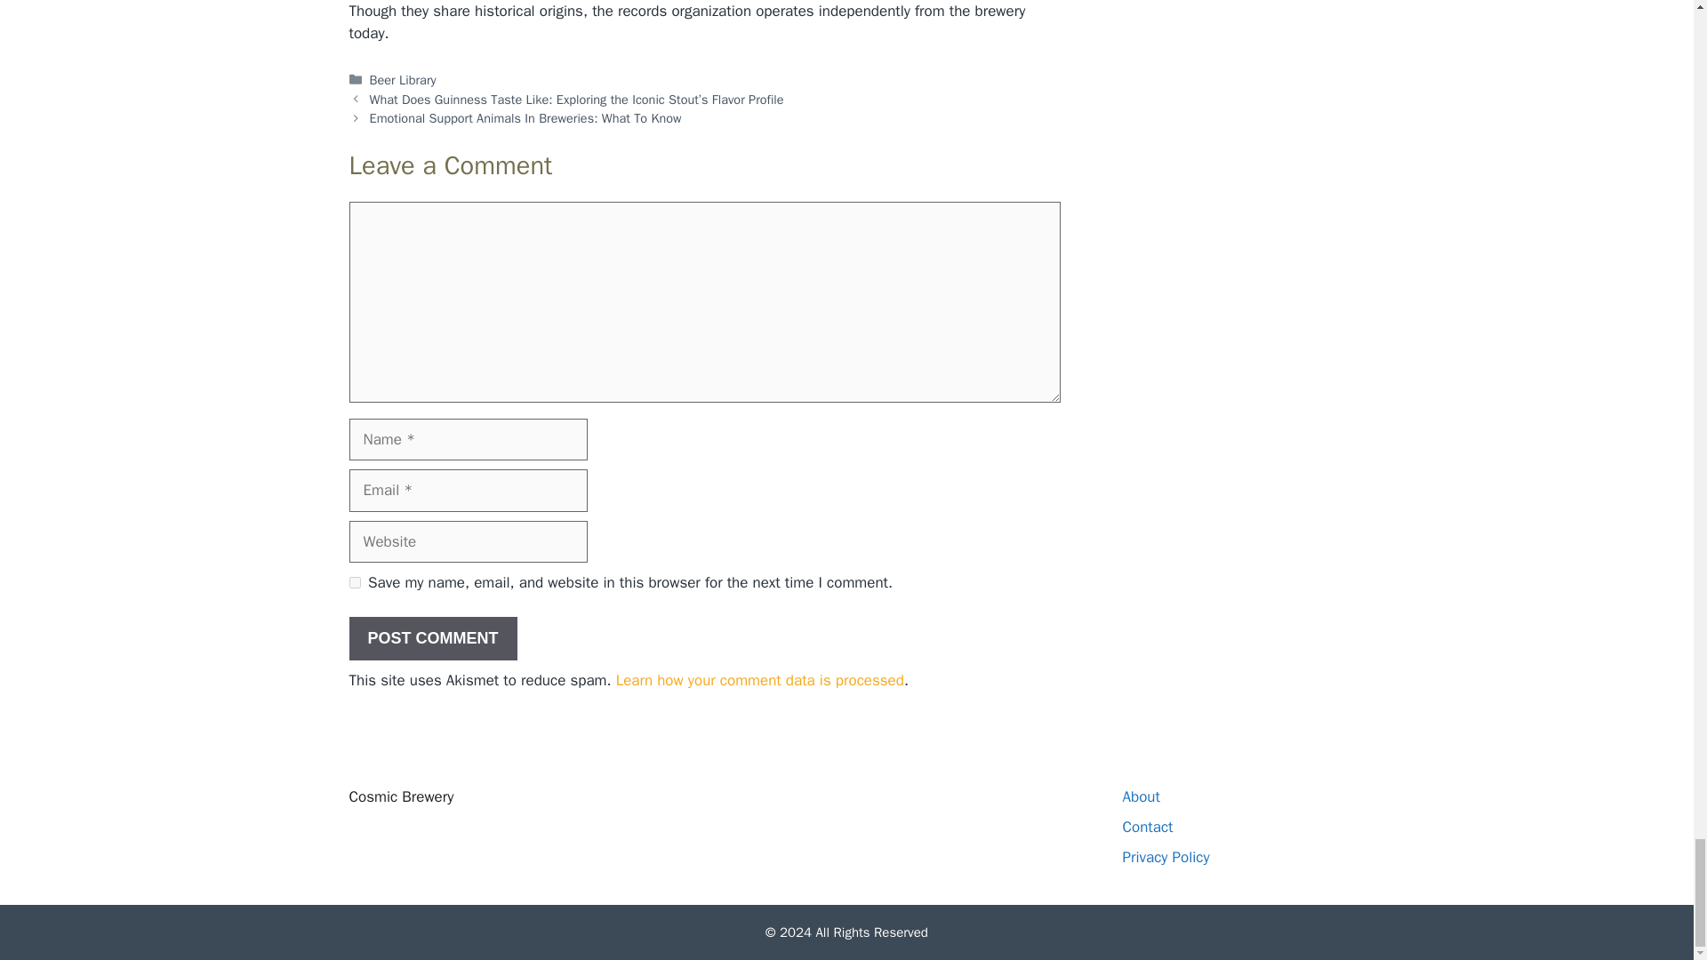  I want to click on Emotional Support Animals In Breweries: What To Know, so click(525, 117).